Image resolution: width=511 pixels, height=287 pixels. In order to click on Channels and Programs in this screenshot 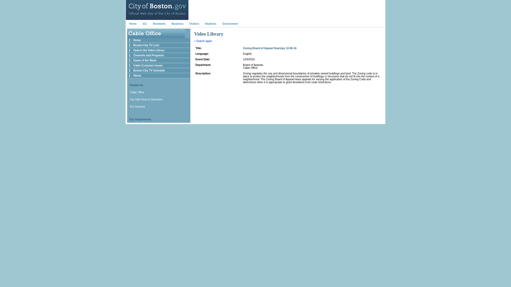, I will do `click(149, 55)`.